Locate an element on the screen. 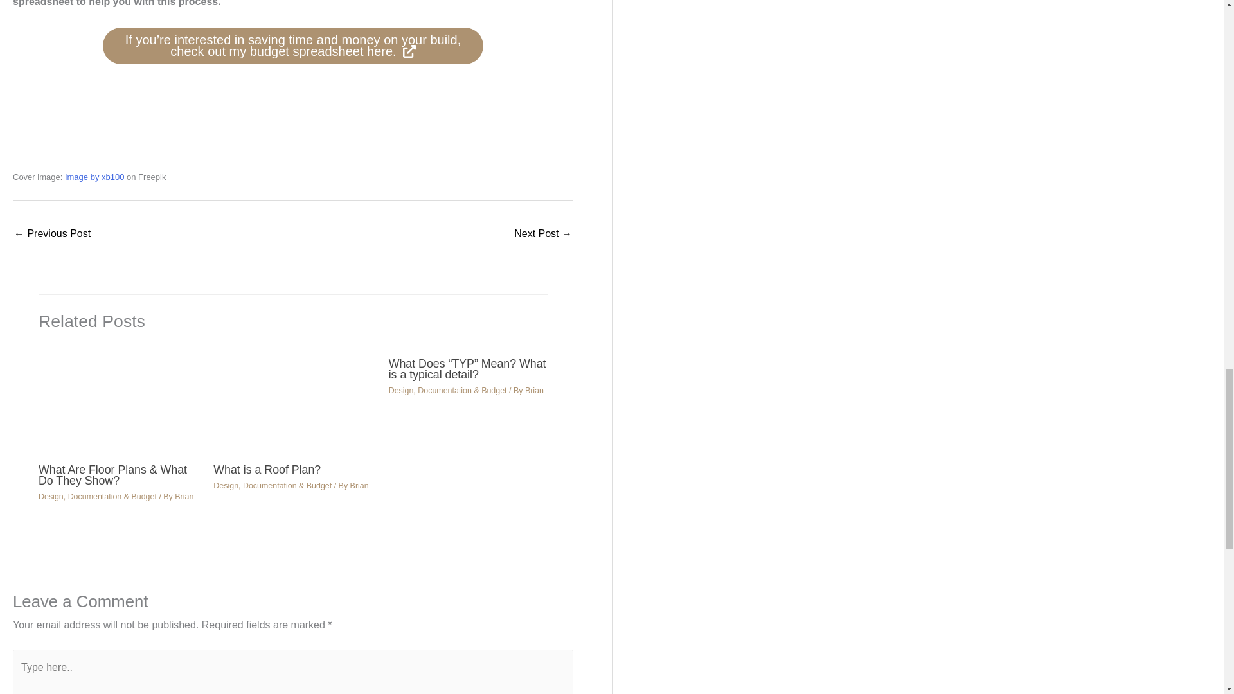  View all posts by Brian is located at coordinates (184, 496).